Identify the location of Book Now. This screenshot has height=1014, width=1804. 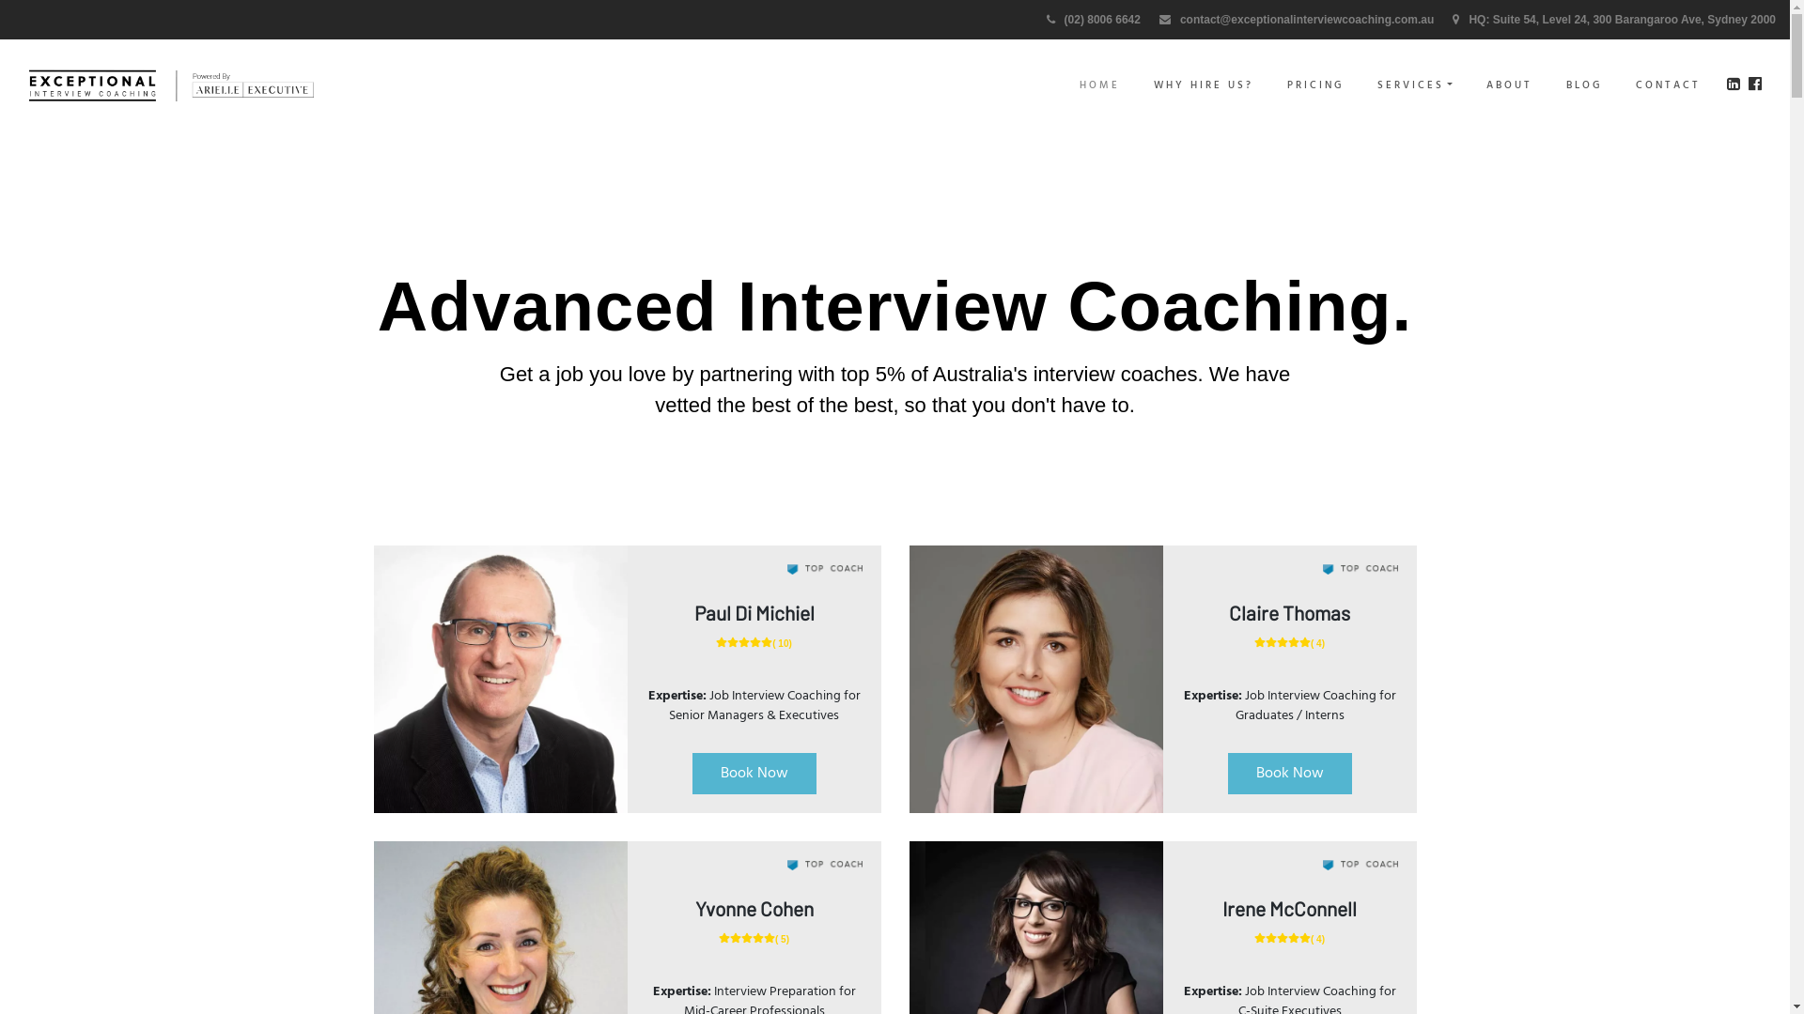
(1289, 774).